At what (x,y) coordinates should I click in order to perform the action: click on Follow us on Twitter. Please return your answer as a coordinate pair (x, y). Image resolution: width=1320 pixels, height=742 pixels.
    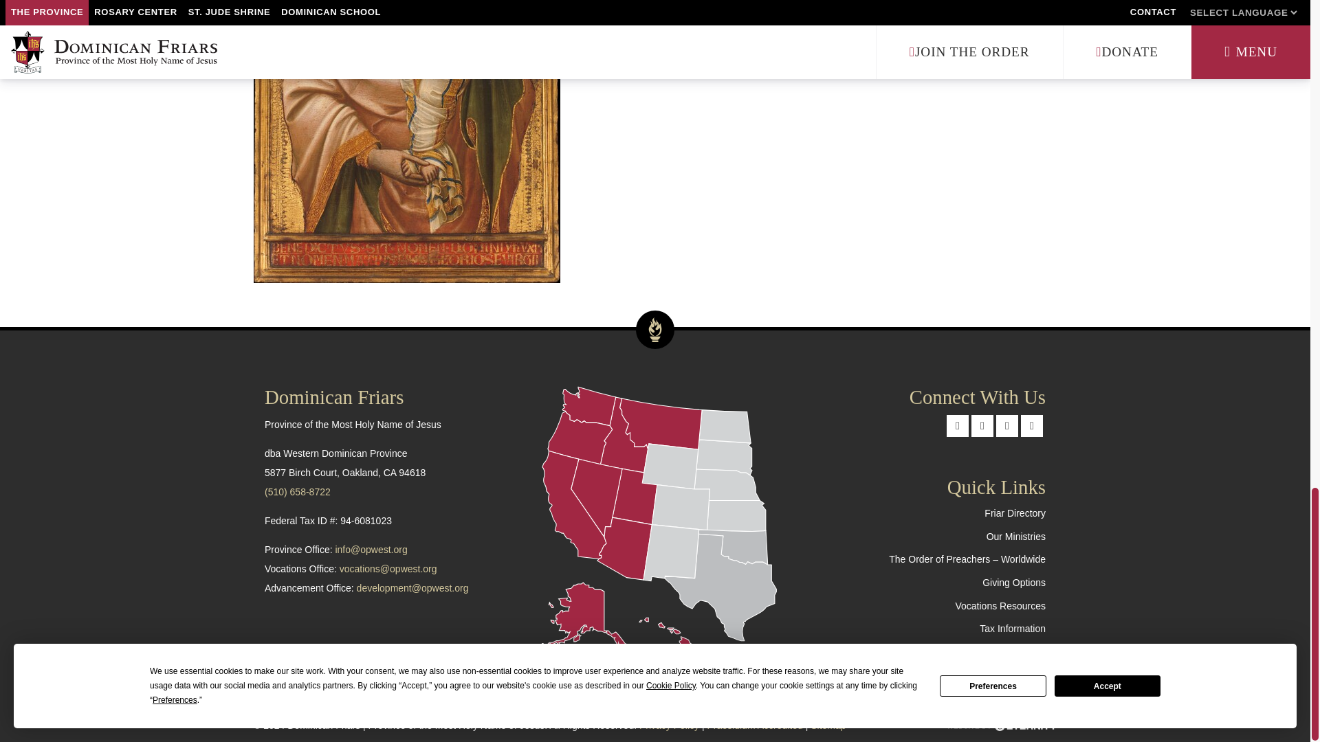
    Looking at the image, I should click on (982, 426).